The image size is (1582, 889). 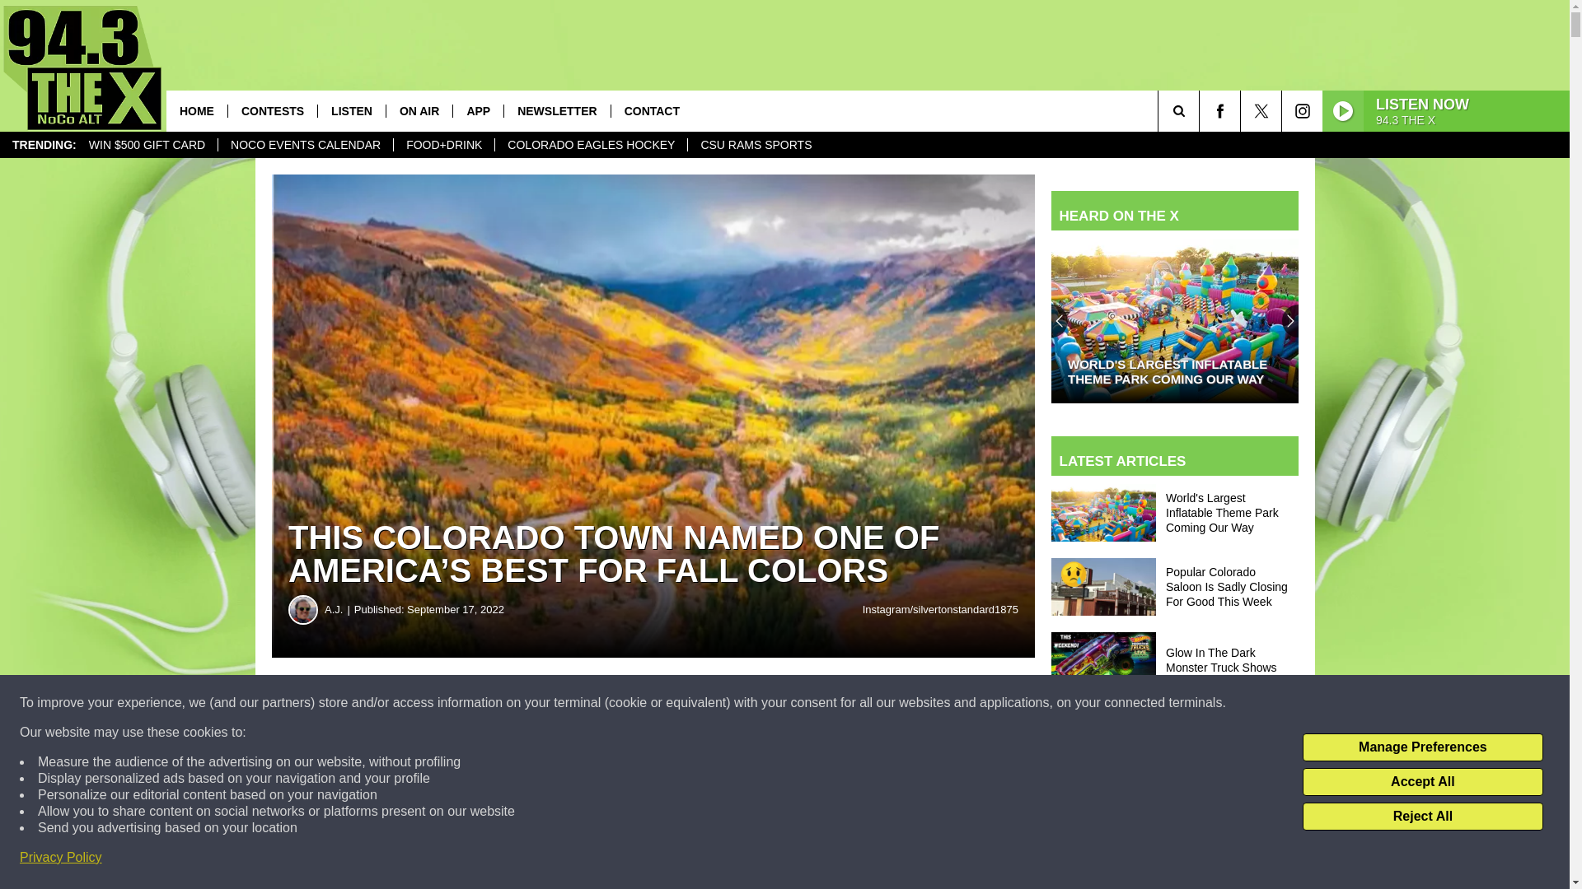 I want to click on Reject All, so click(x=1422, y=817).